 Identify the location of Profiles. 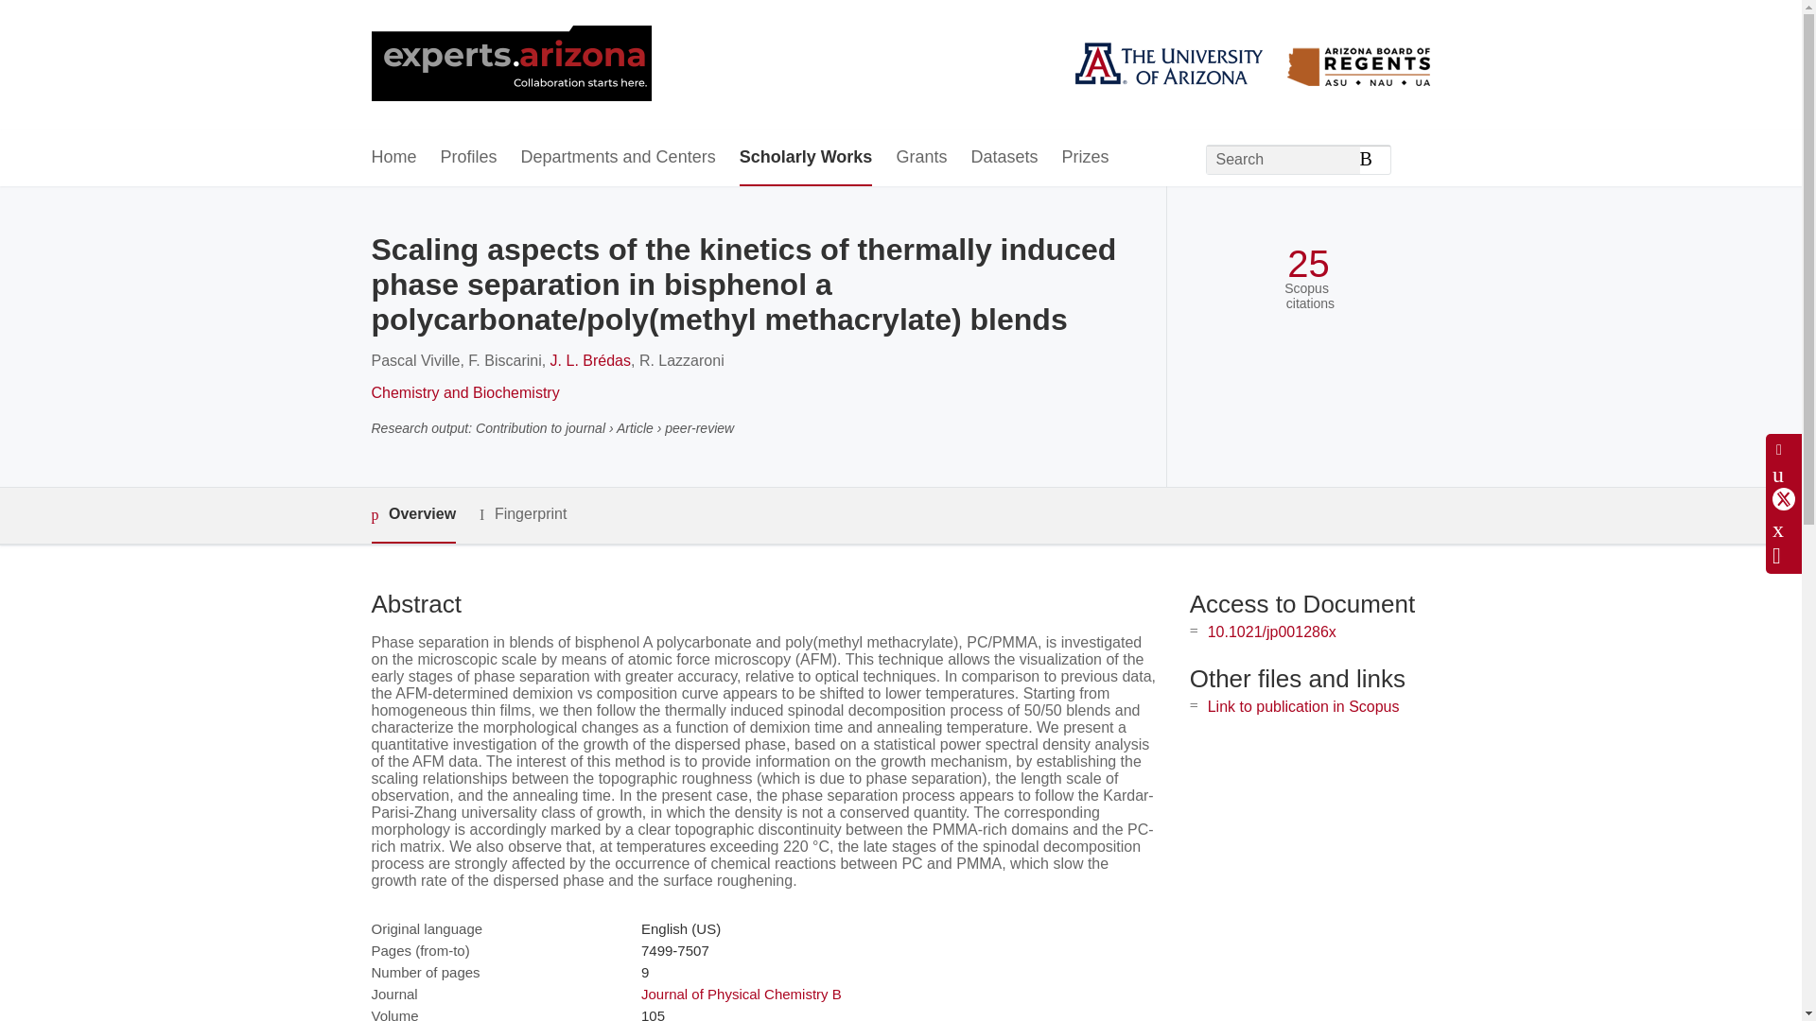
(469, 158).